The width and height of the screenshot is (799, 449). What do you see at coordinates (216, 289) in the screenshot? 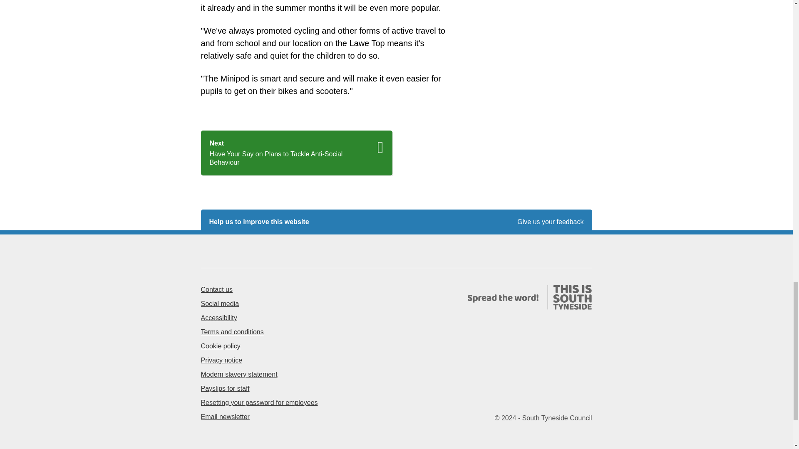
I see `Contact us` at bounding box center [216, 289].